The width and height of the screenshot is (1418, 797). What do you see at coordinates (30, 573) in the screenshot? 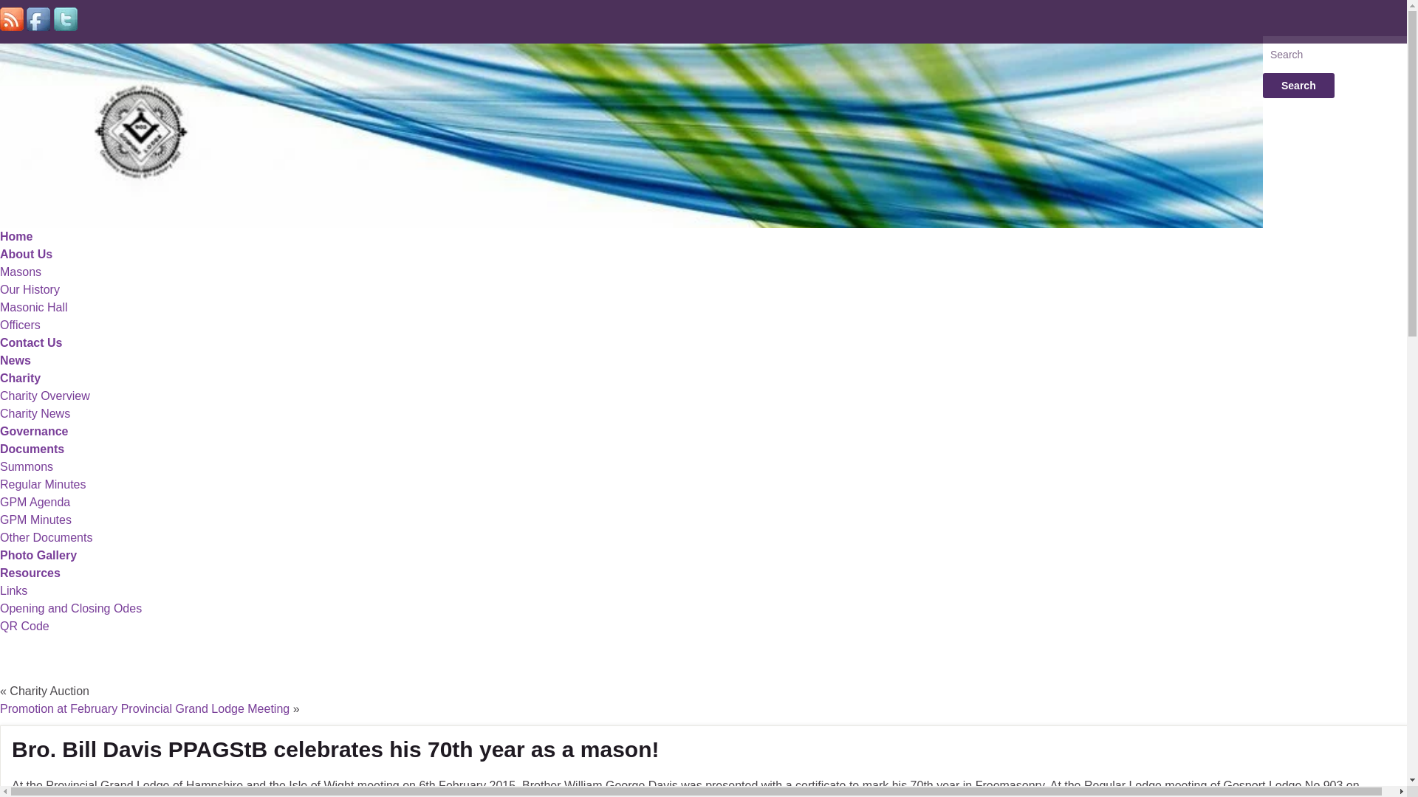
I see `Resources` at bounding box center [30, 573].